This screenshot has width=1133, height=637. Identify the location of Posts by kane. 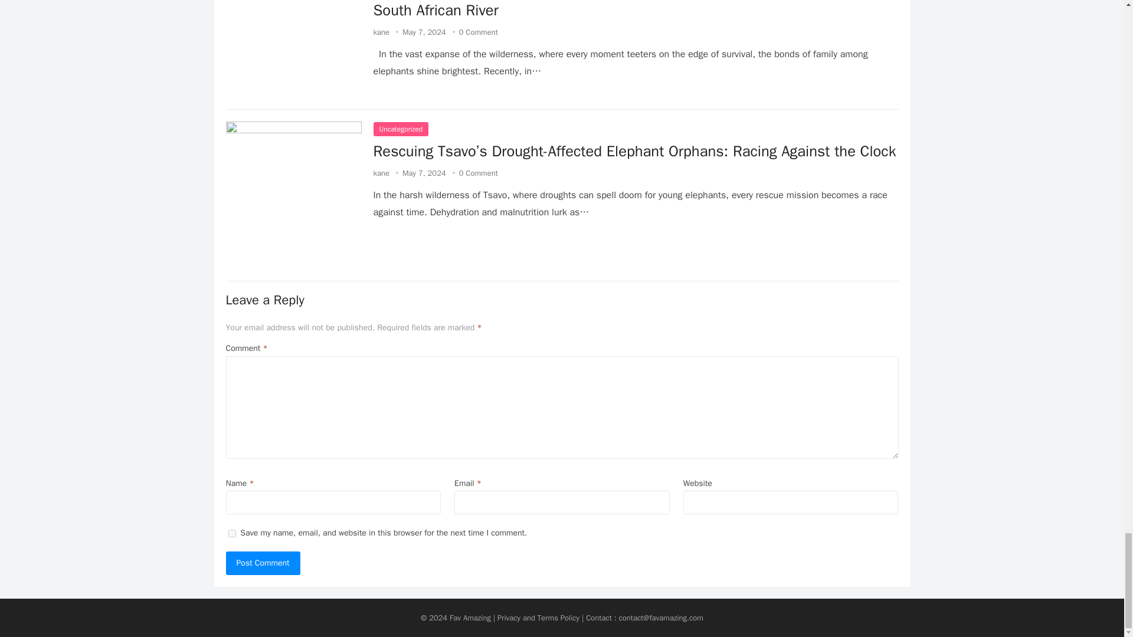
(381, 173).